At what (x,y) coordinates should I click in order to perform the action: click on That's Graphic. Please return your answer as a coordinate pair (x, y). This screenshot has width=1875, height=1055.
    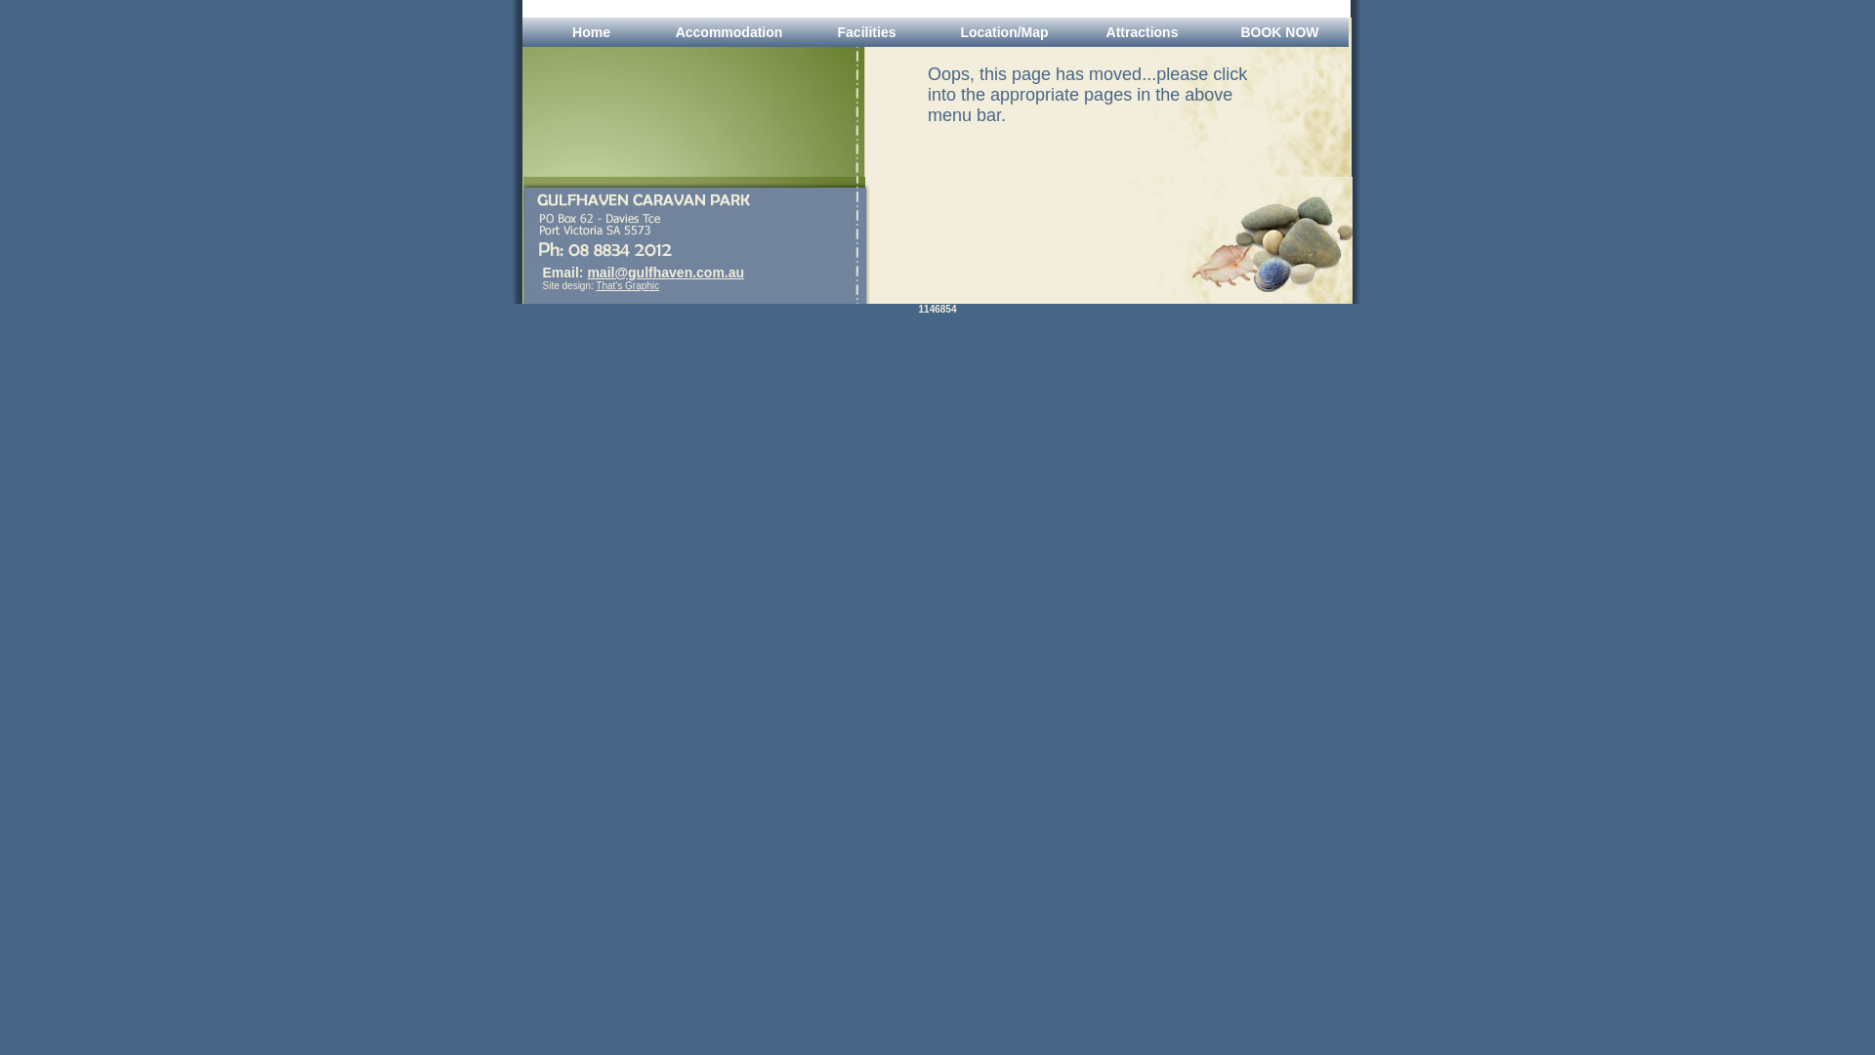
    Looking at the image, I should click on (627, 285).